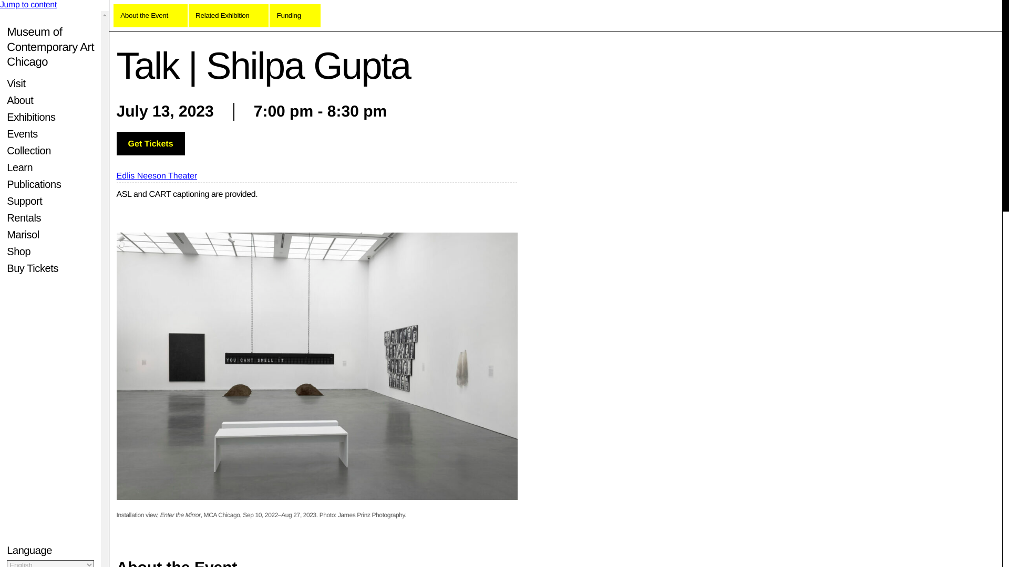 The image size is (1009, 567). What do you see at coordinates (20, 100) in the screenshot?
I see `About` at bounding box center [20, 100].